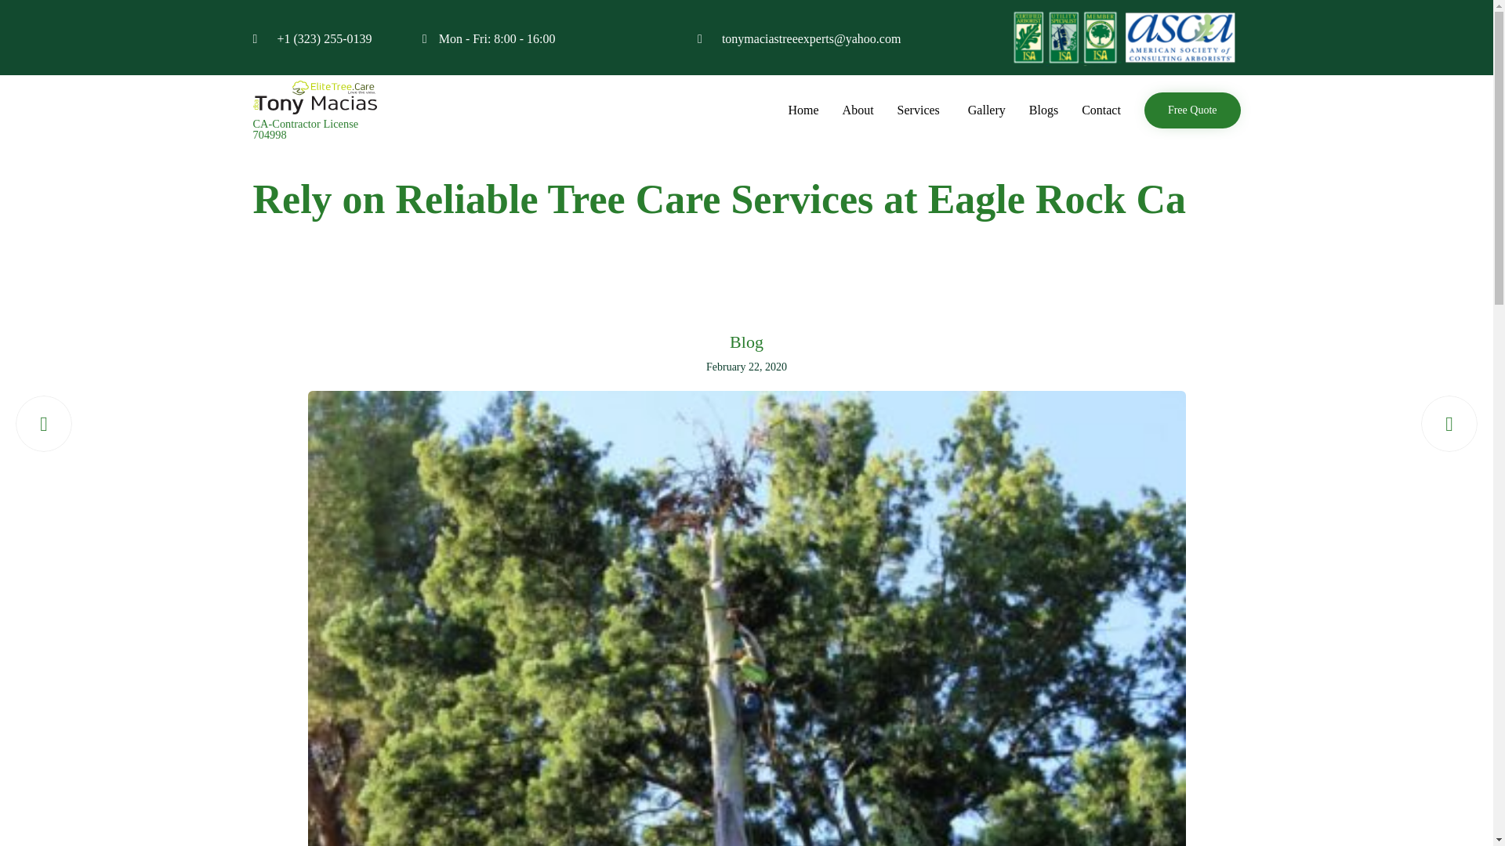 The height and width of the screenshot is (846, 1505). I want to click on EliteTree.Care, so click(315, 97).